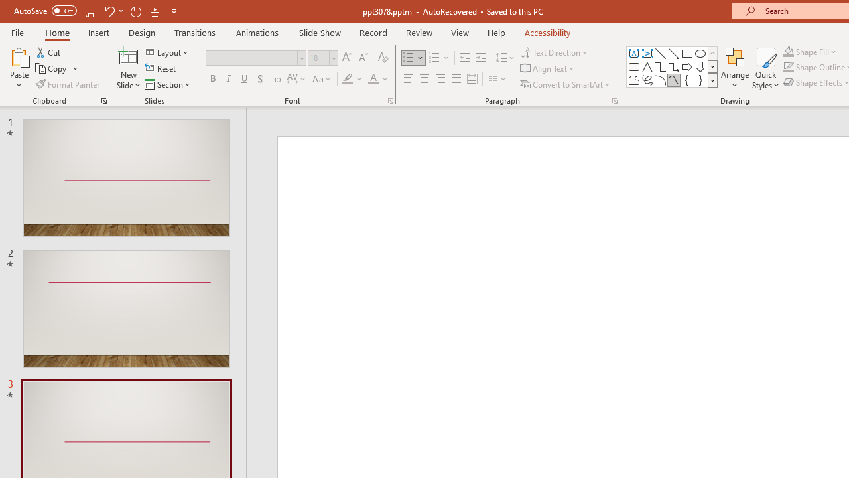  Describe the element at coordinates (57, 32) in the screenshot. I see `Home` at that location.